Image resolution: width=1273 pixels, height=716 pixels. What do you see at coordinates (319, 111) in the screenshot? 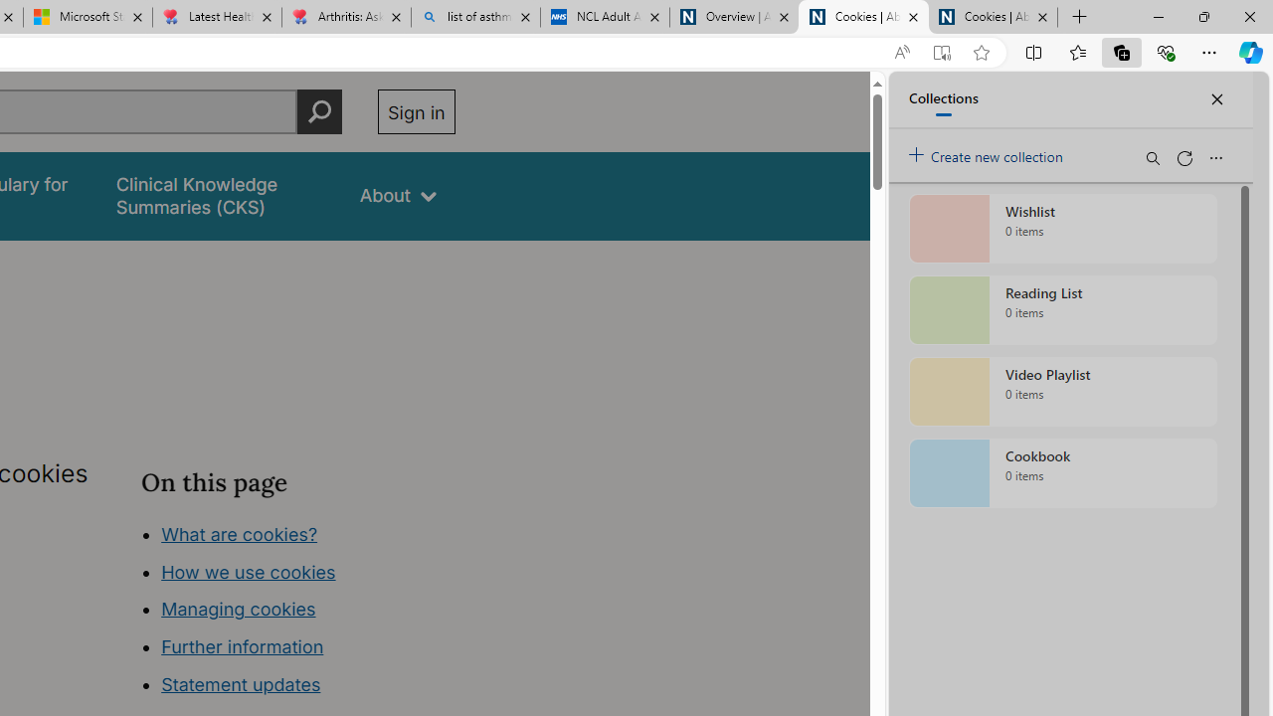
I see `Perform search` at bounding box center [319, 111].